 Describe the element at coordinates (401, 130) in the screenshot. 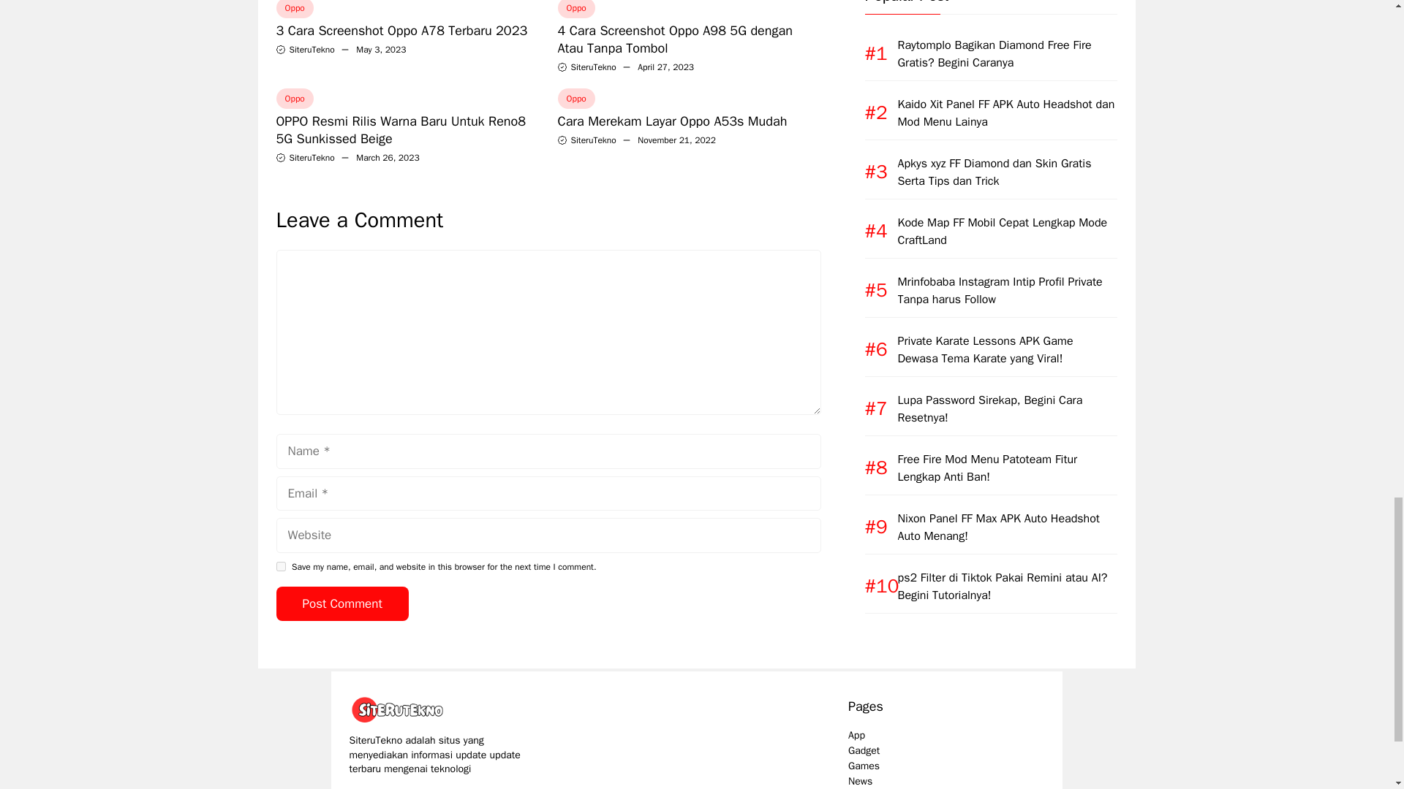

I see `OPPO Resmi Rilis Warna Baru Untuk Reno8 5G Sunkissed Beige` at that location.